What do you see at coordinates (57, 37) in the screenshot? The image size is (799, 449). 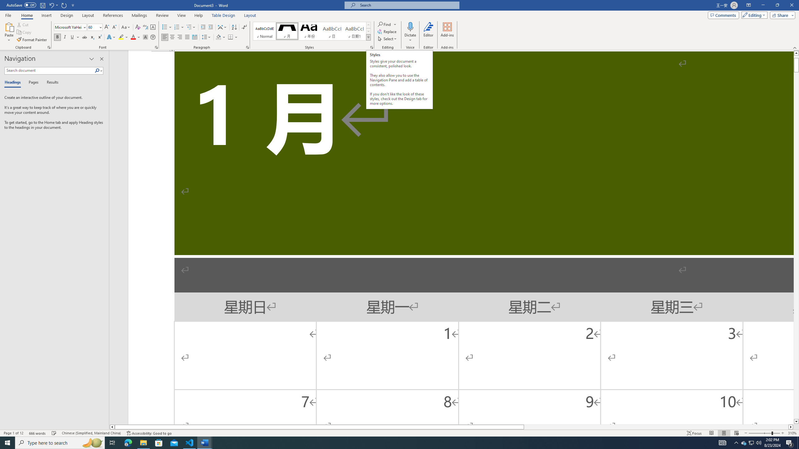 I see `Bold` at bounding box center [57, 37].